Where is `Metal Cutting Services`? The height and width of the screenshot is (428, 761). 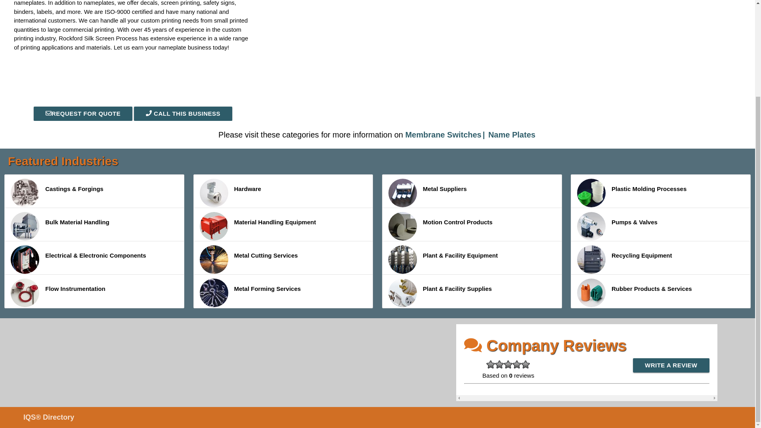 Metal Cutting Services is located at coordinates (214, 259).